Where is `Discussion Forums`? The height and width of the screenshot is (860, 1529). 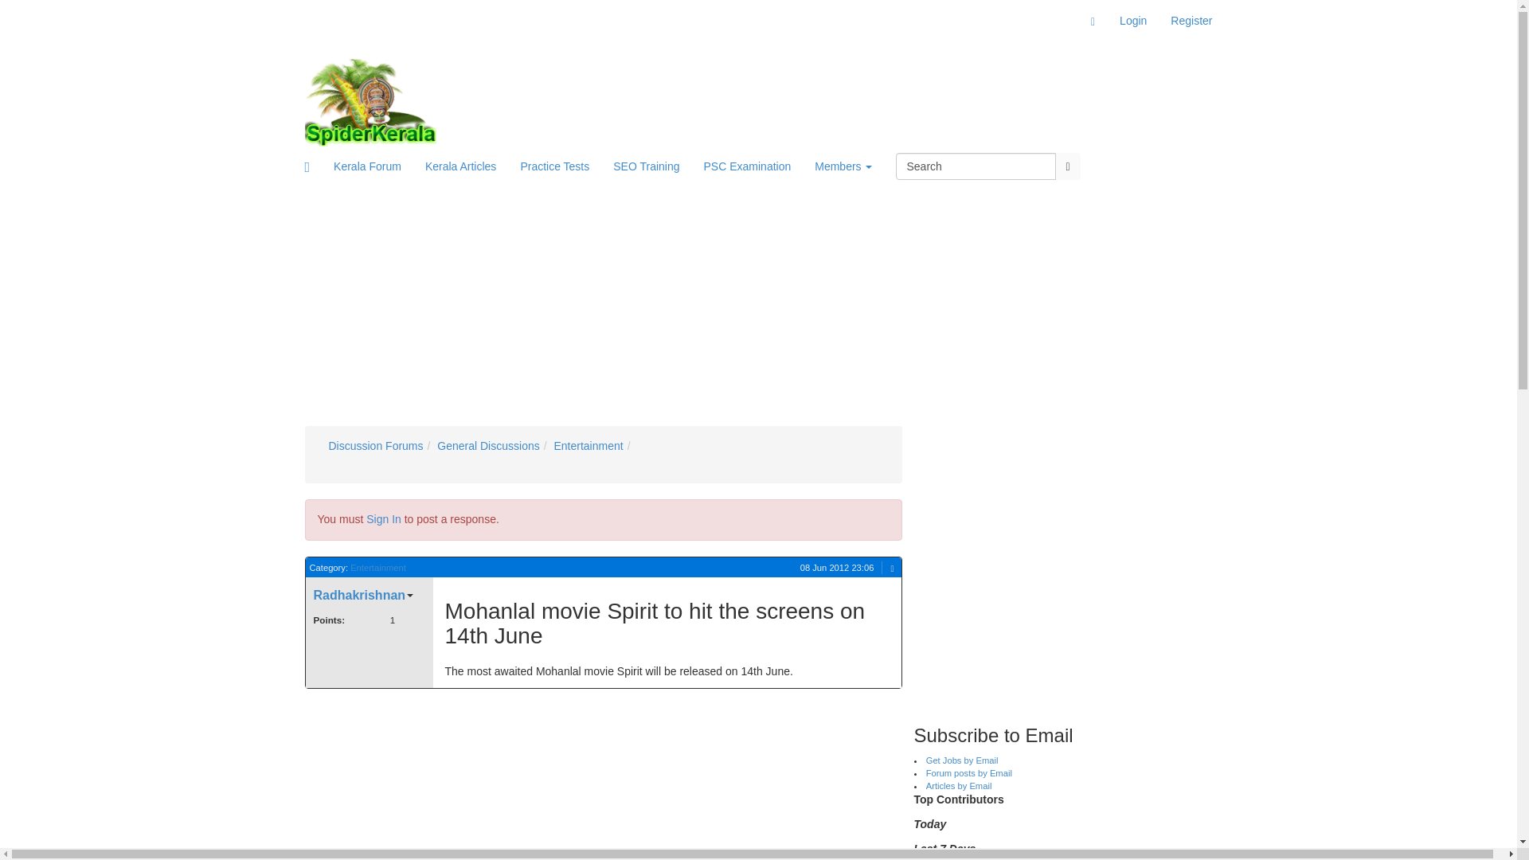
Discussion Forums is located at coordinates (376, 446).